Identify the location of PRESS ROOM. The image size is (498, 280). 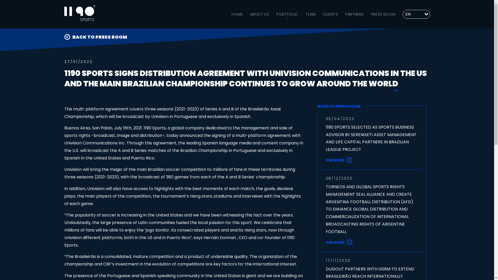
(383, 15).